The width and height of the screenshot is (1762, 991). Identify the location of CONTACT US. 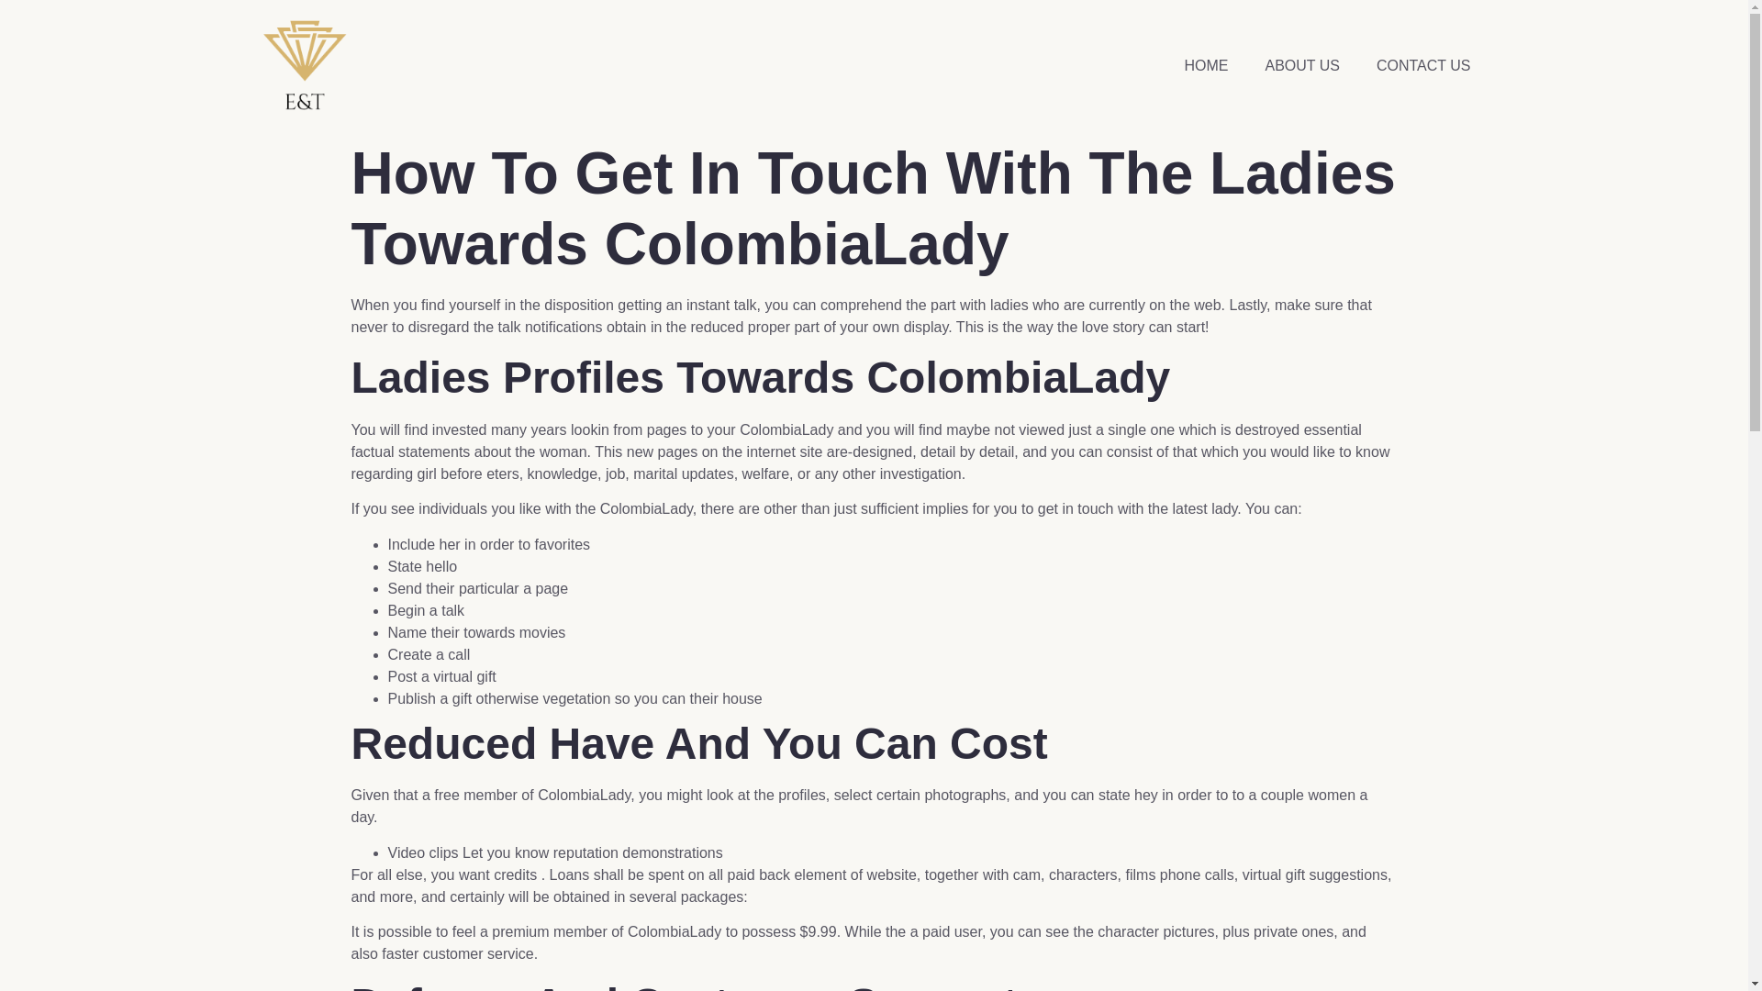
(1423, 66).